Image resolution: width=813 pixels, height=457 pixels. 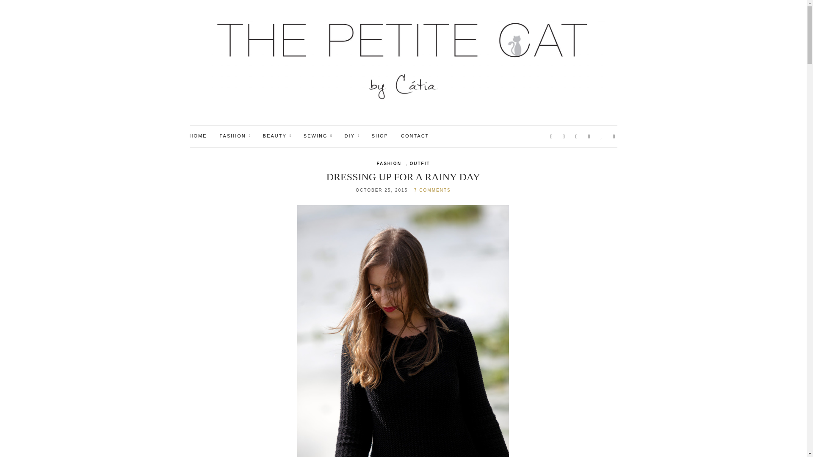 What do you see at coordinates (235, 136) in the screenshot?
I see `FASHION` at bounding box center [235, 136].